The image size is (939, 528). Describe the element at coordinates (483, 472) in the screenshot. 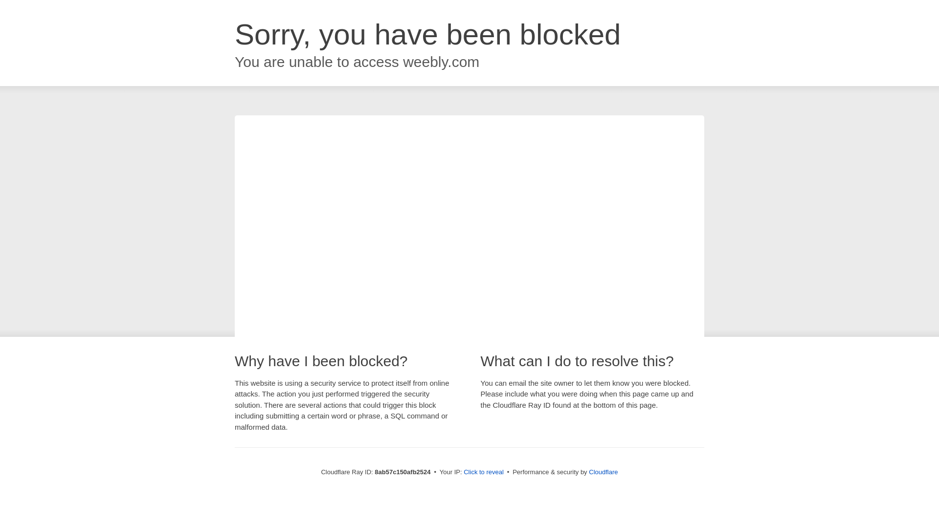

I see `Click to reveal` at that location.